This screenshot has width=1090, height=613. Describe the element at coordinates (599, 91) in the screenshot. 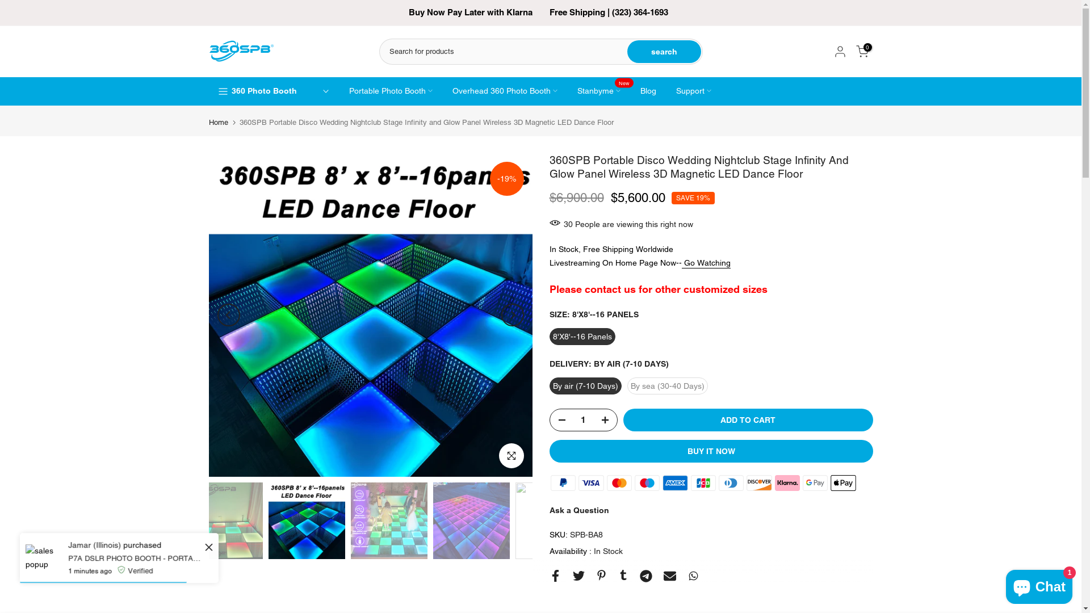

I see `Stanbyme
New` at that location.